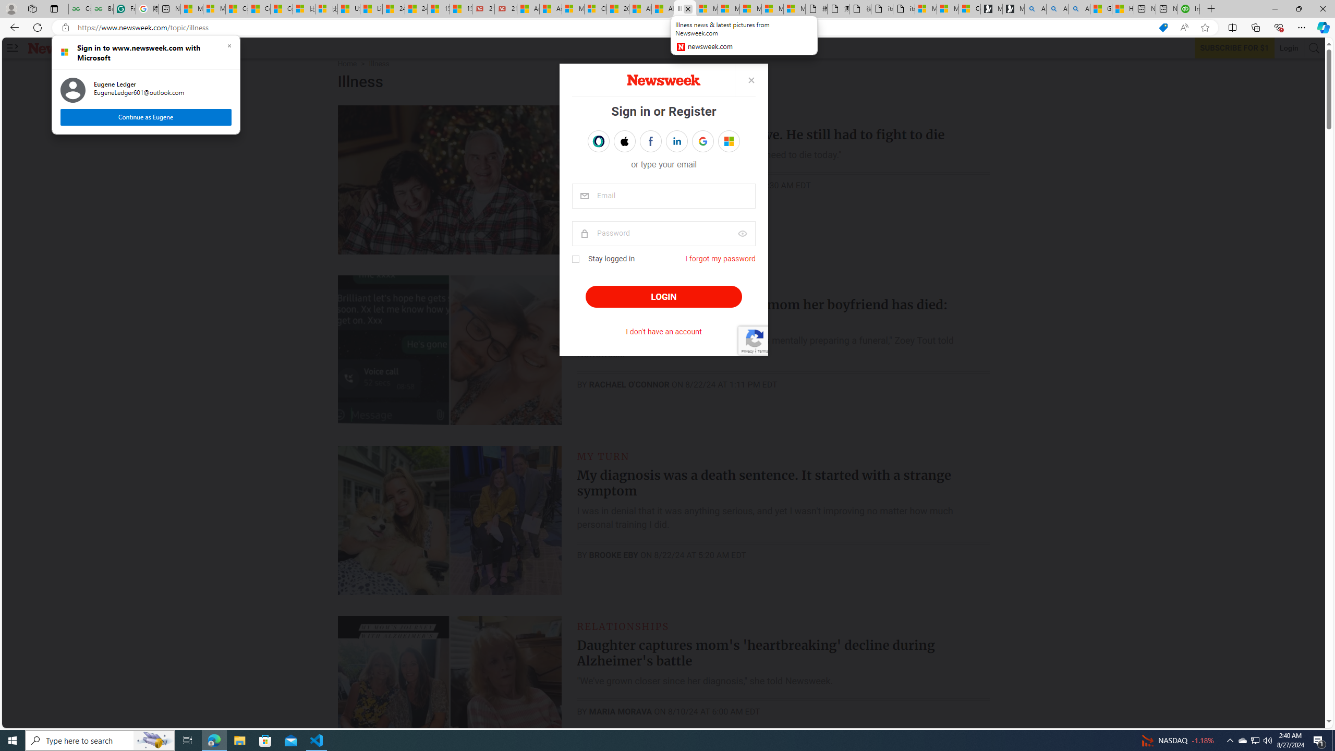 The height and width of the screenshot is (751, 1335). What do you see at coordinates (663, 332) in the screenshot?
I see `I don't have an account` at bounding box center [663, 332].